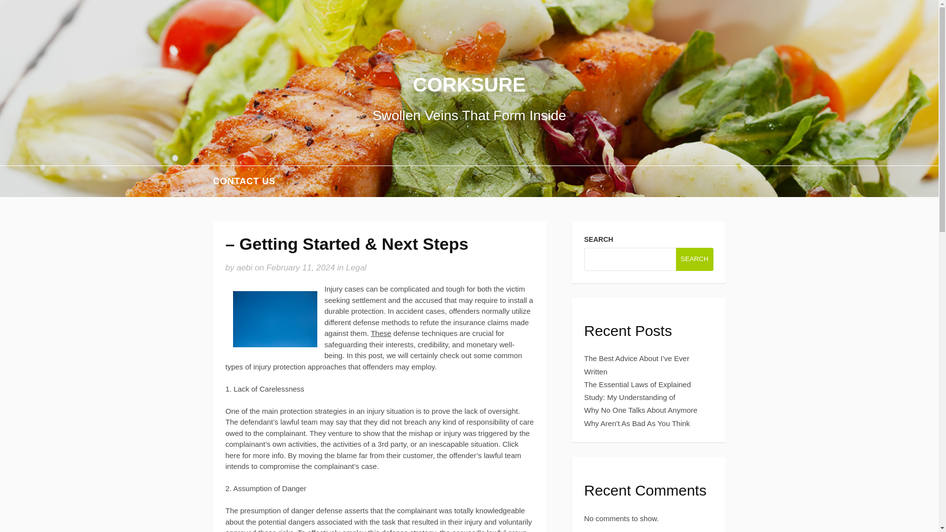 The height and width of the screenshot is (532, 946). What do you see at coordinates (695, 259) in the screenshot?
I see `SEARCH` at bounding box center [695, 259].